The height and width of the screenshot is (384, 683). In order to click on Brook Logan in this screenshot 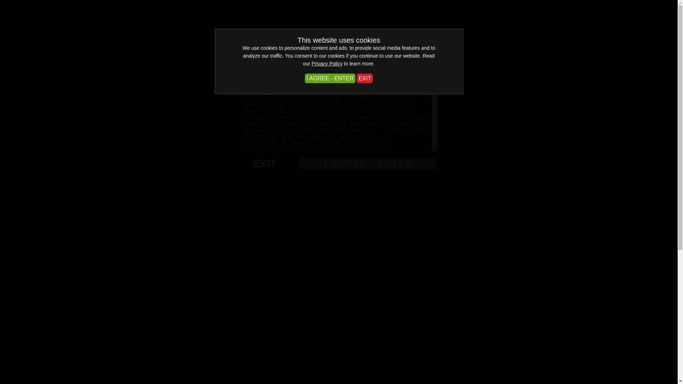, I will do `click(182, 265)`.